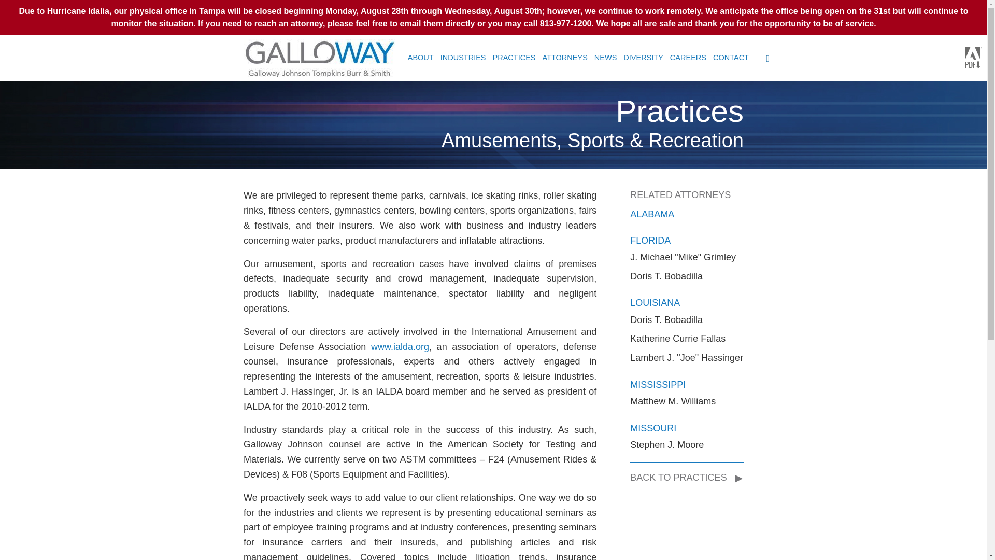 The image size is (995, 560). What do you see at coordinates (463, 57) in the screenshot?
I see `INDUSTRIES` at bounding box center [463, 57].